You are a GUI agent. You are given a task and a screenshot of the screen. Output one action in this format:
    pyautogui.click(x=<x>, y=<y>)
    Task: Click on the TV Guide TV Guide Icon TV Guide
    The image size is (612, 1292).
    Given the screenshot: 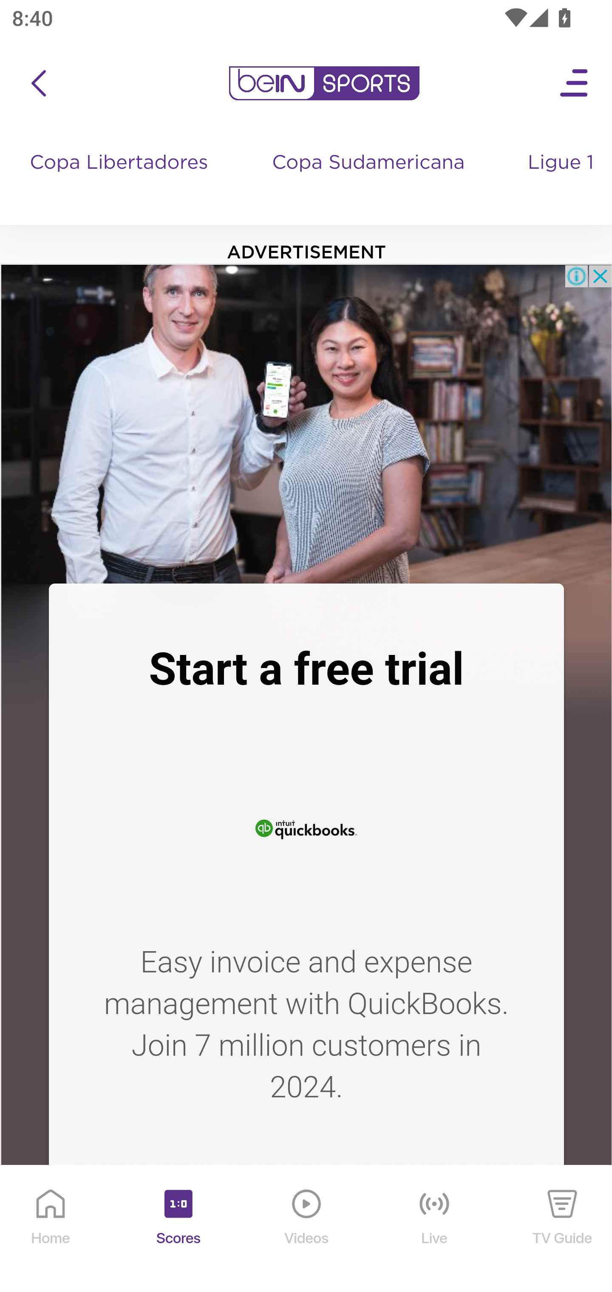 What is the action you would take?
    pyautogui.click(x=563, y=1229)
    